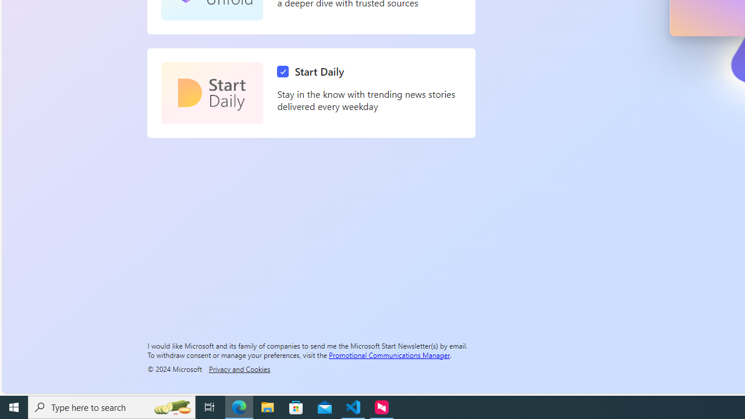 The image size is (745, 419). I want to click on Privacy and Cookies, so click(239, 368).